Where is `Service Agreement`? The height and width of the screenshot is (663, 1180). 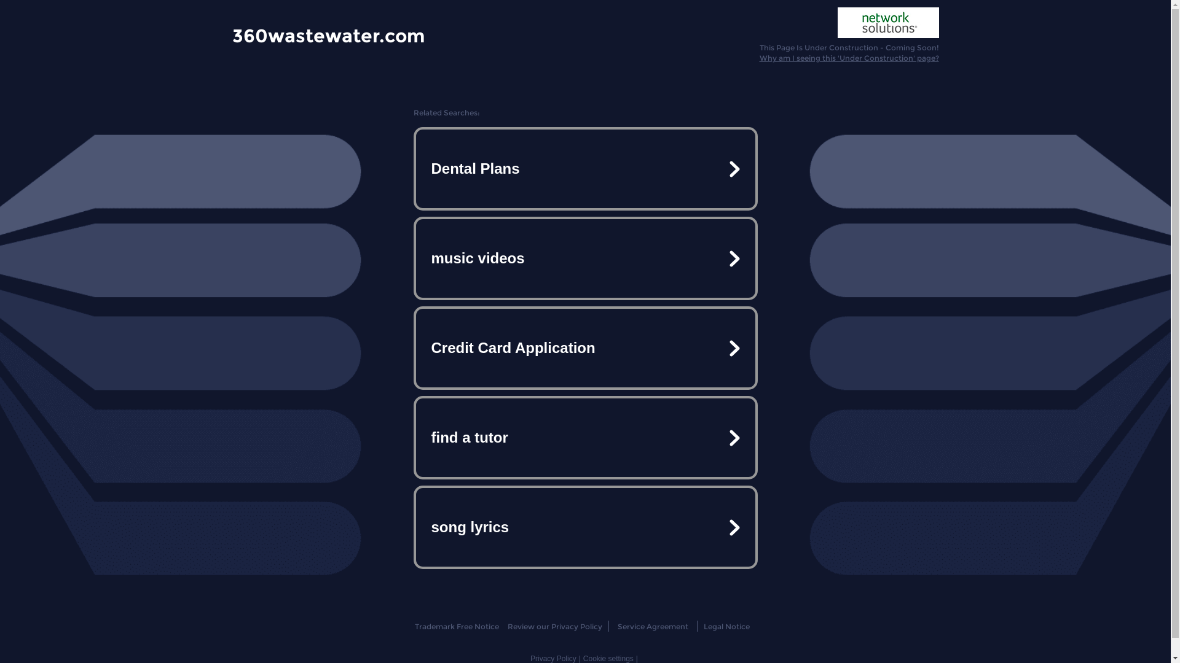
Service Agreement is located at coordinates (653, 626).